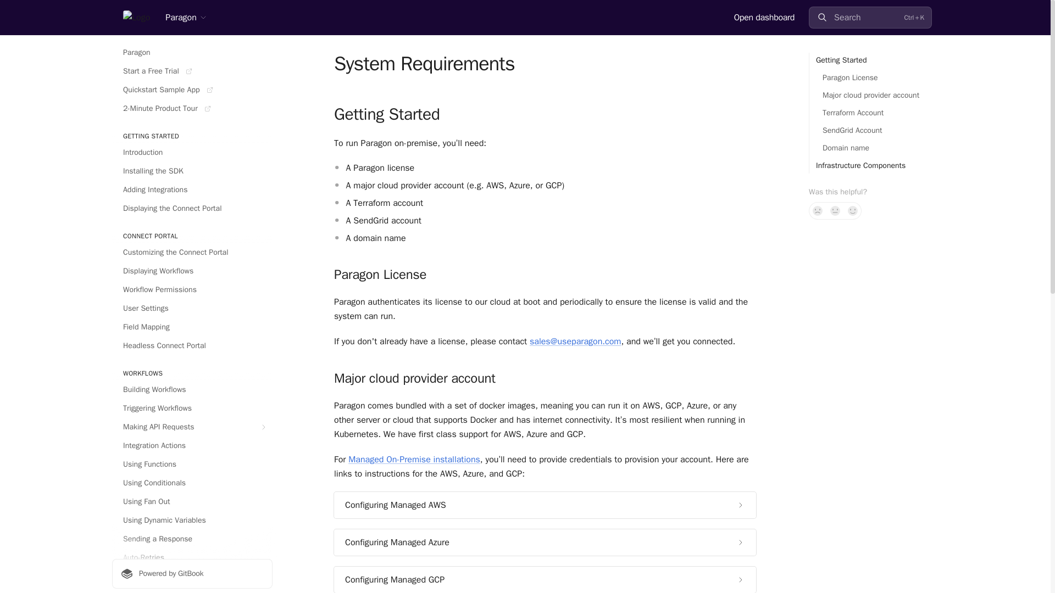 The width and height of the screenshot is (1055, 593). What do you see at coordinates (192, 53) in the screenshot?
I see `Paragon` at bounding box center [192, 53].